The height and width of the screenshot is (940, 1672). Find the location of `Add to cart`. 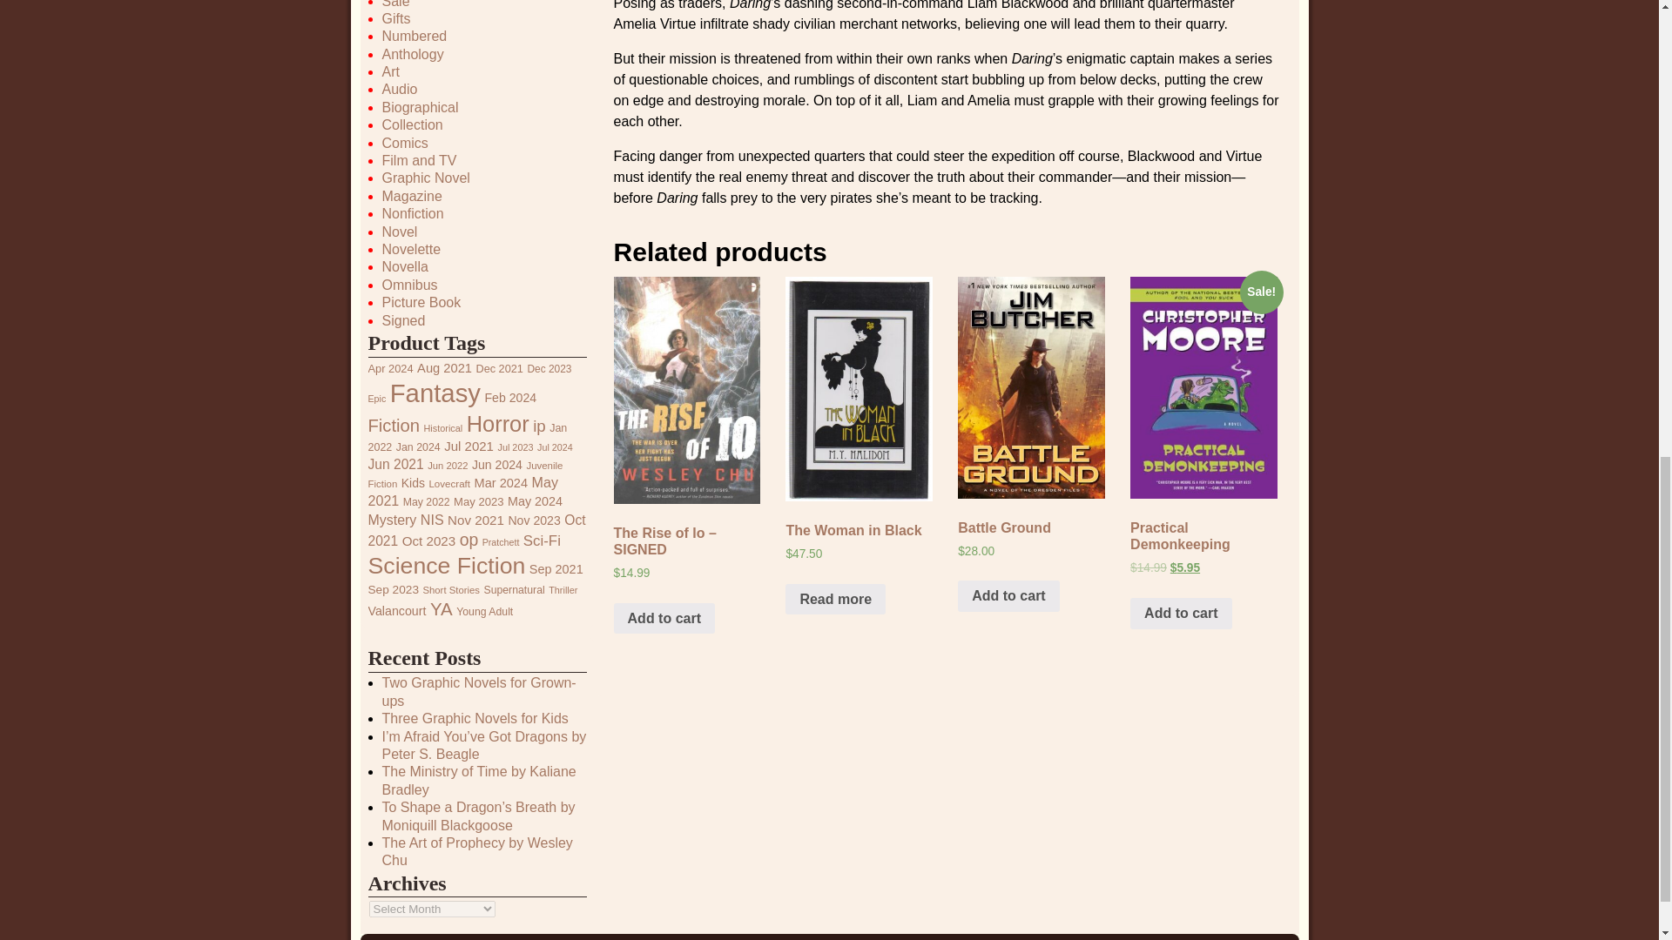

Add to cart is located at coordinates (664, 619).